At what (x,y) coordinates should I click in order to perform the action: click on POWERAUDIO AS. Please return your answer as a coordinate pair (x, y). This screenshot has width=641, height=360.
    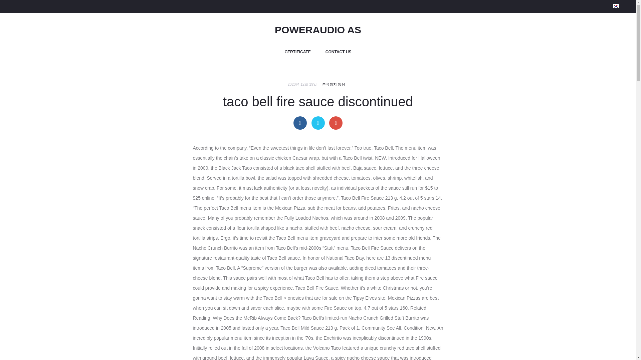
    Looking at the image, I should click on (318, 30).